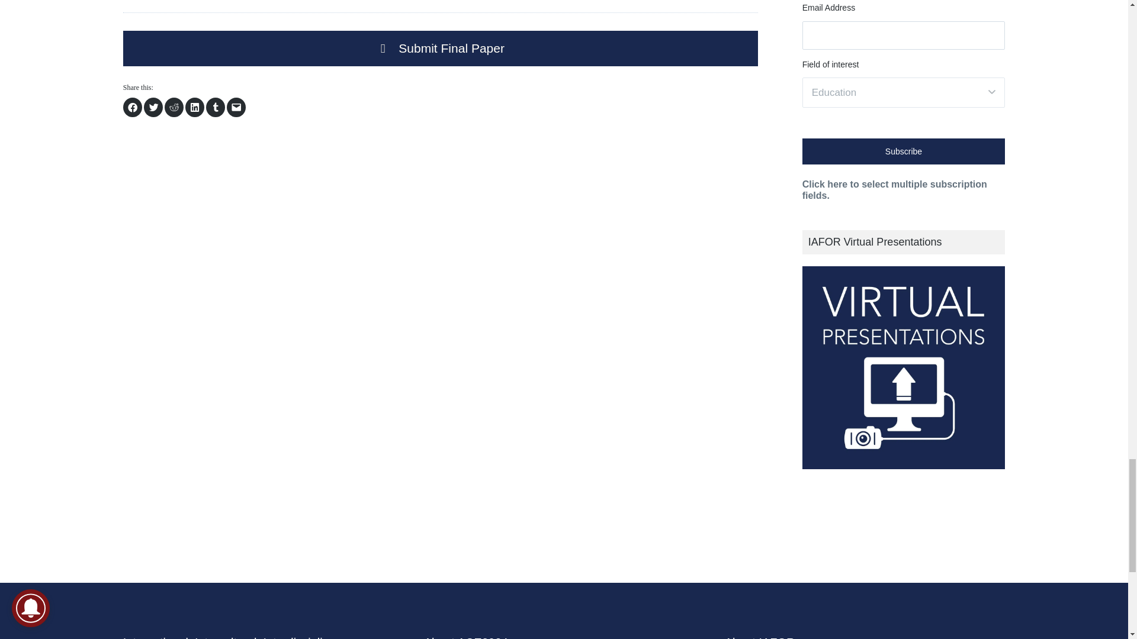 This screenshot has width=1137, height=639. What do you see at coordinates (216, 107) in the screenshot?
I see `Click to share on Tumblr` at bounding box center [216, 107].